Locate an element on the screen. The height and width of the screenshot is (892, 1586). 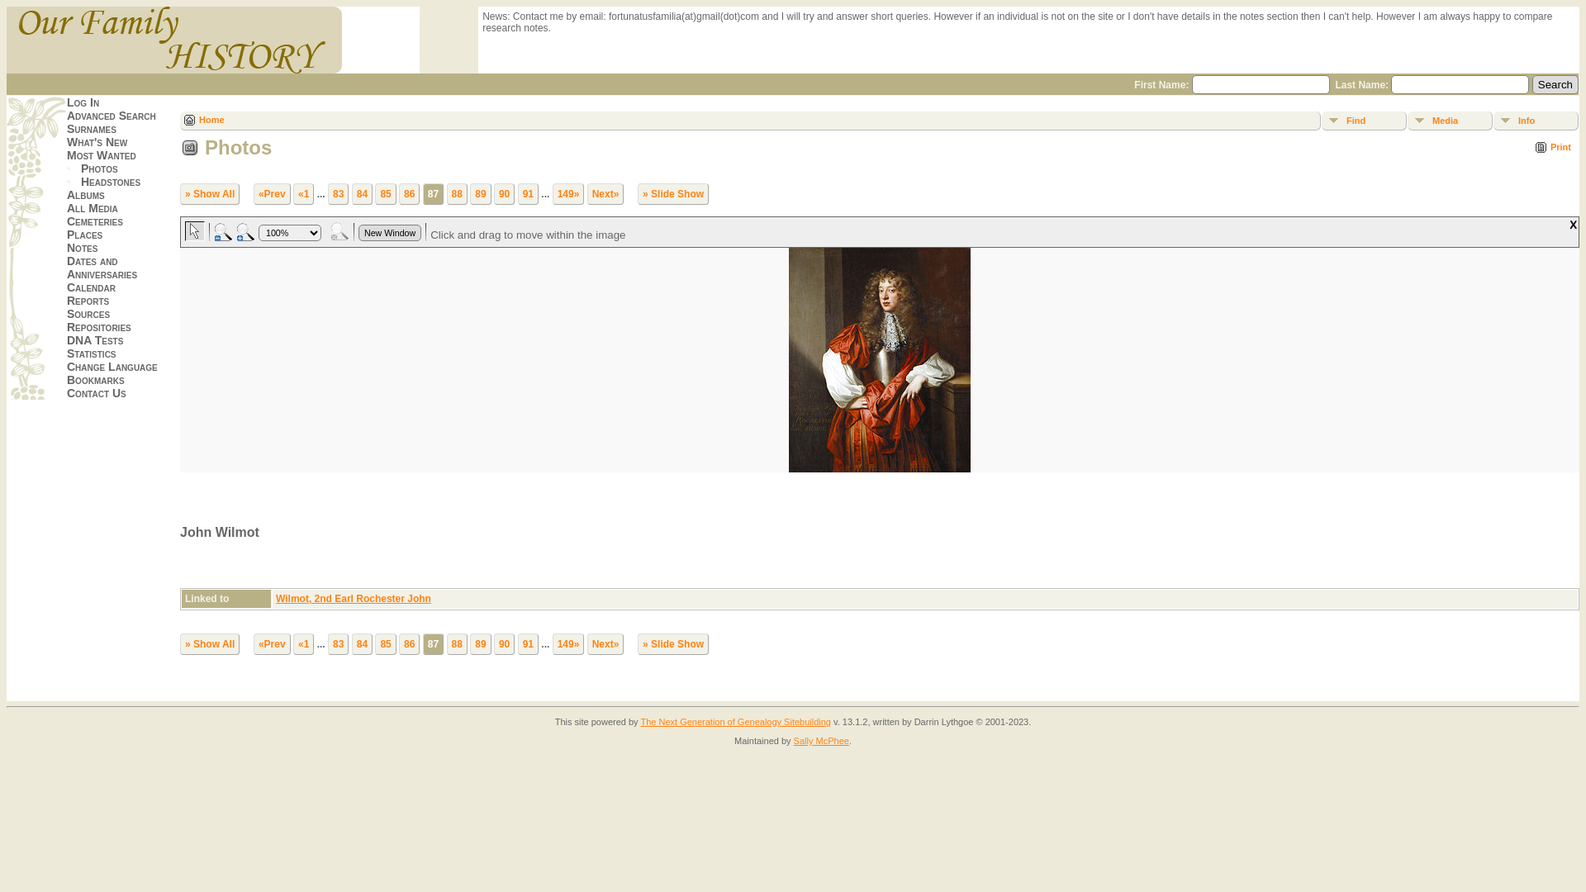
Advanced Search is located at coordinates (112, 116).